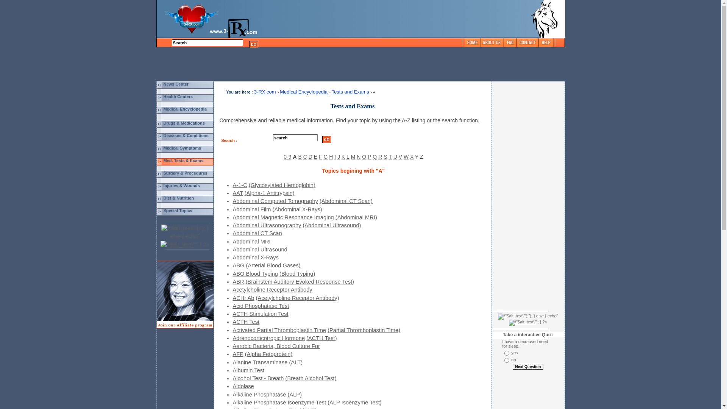 This screenshot has width=727, height=409. Describe the element at coordinates (243, 386) in the screenshot. I see `Aldolase` at that location.